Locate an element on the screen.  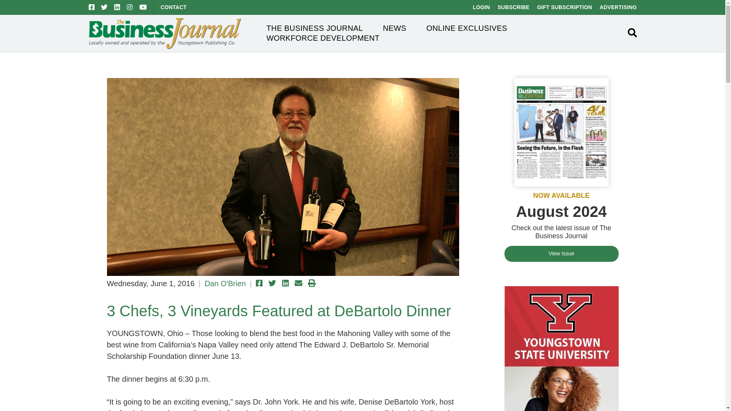
ADVERTISING is located at coordinates (618, 7).